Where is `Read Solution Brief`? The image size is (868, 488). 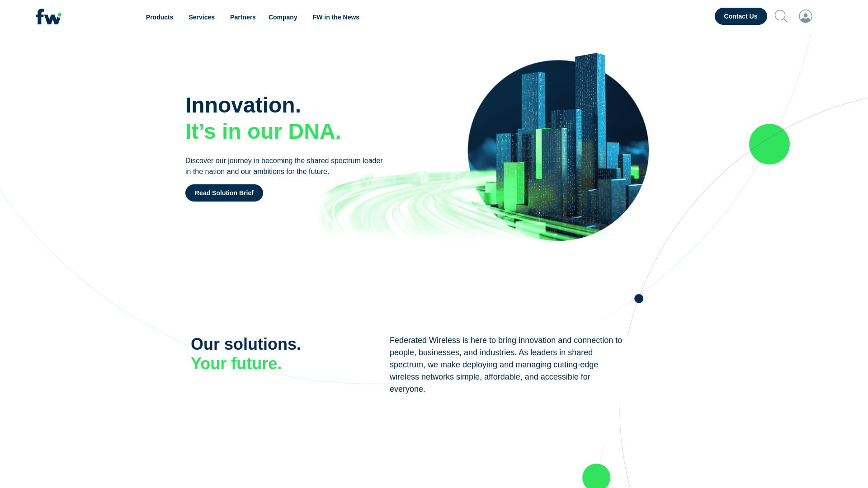 Read Solution Brief is located at coordinates (224, 193).